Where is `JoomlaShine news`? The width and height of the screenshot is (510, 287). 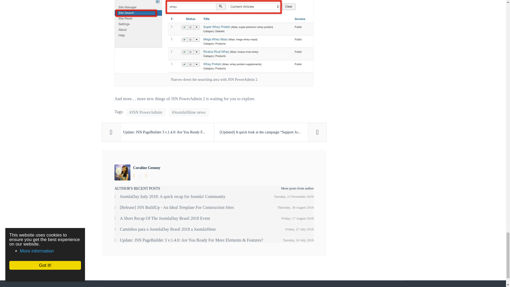 JoomlaShine news is located at coordinates (189, 112).